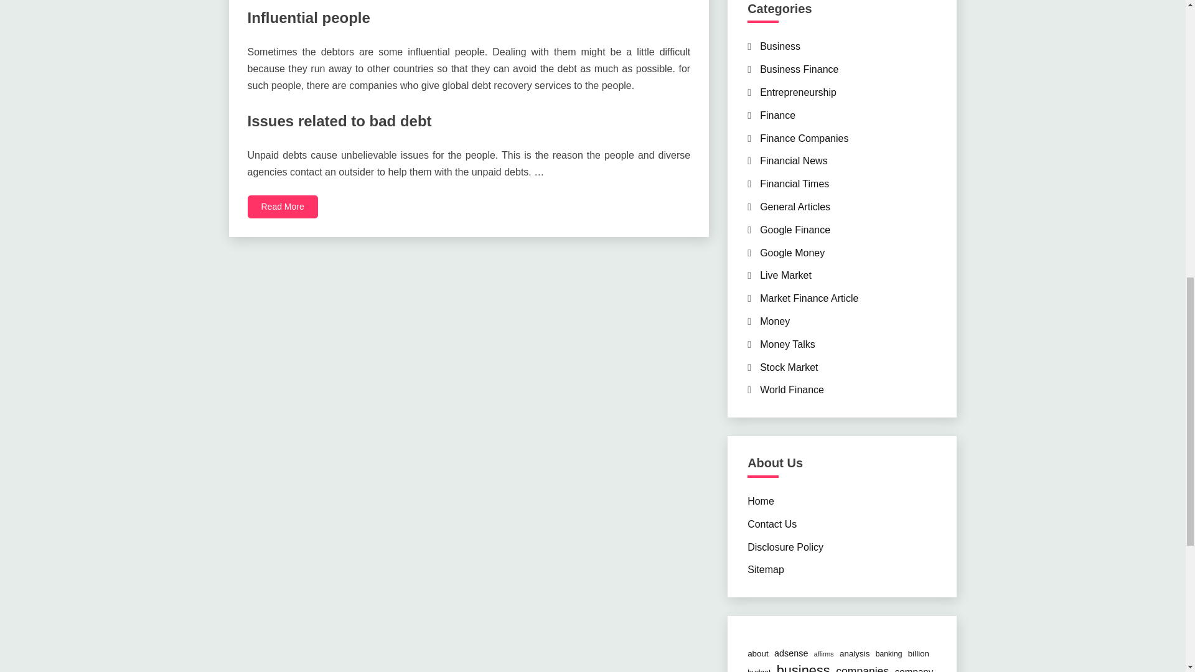  Describe the element at coordinates (283, 207) in the screenshot. I see `Read More` at that location.